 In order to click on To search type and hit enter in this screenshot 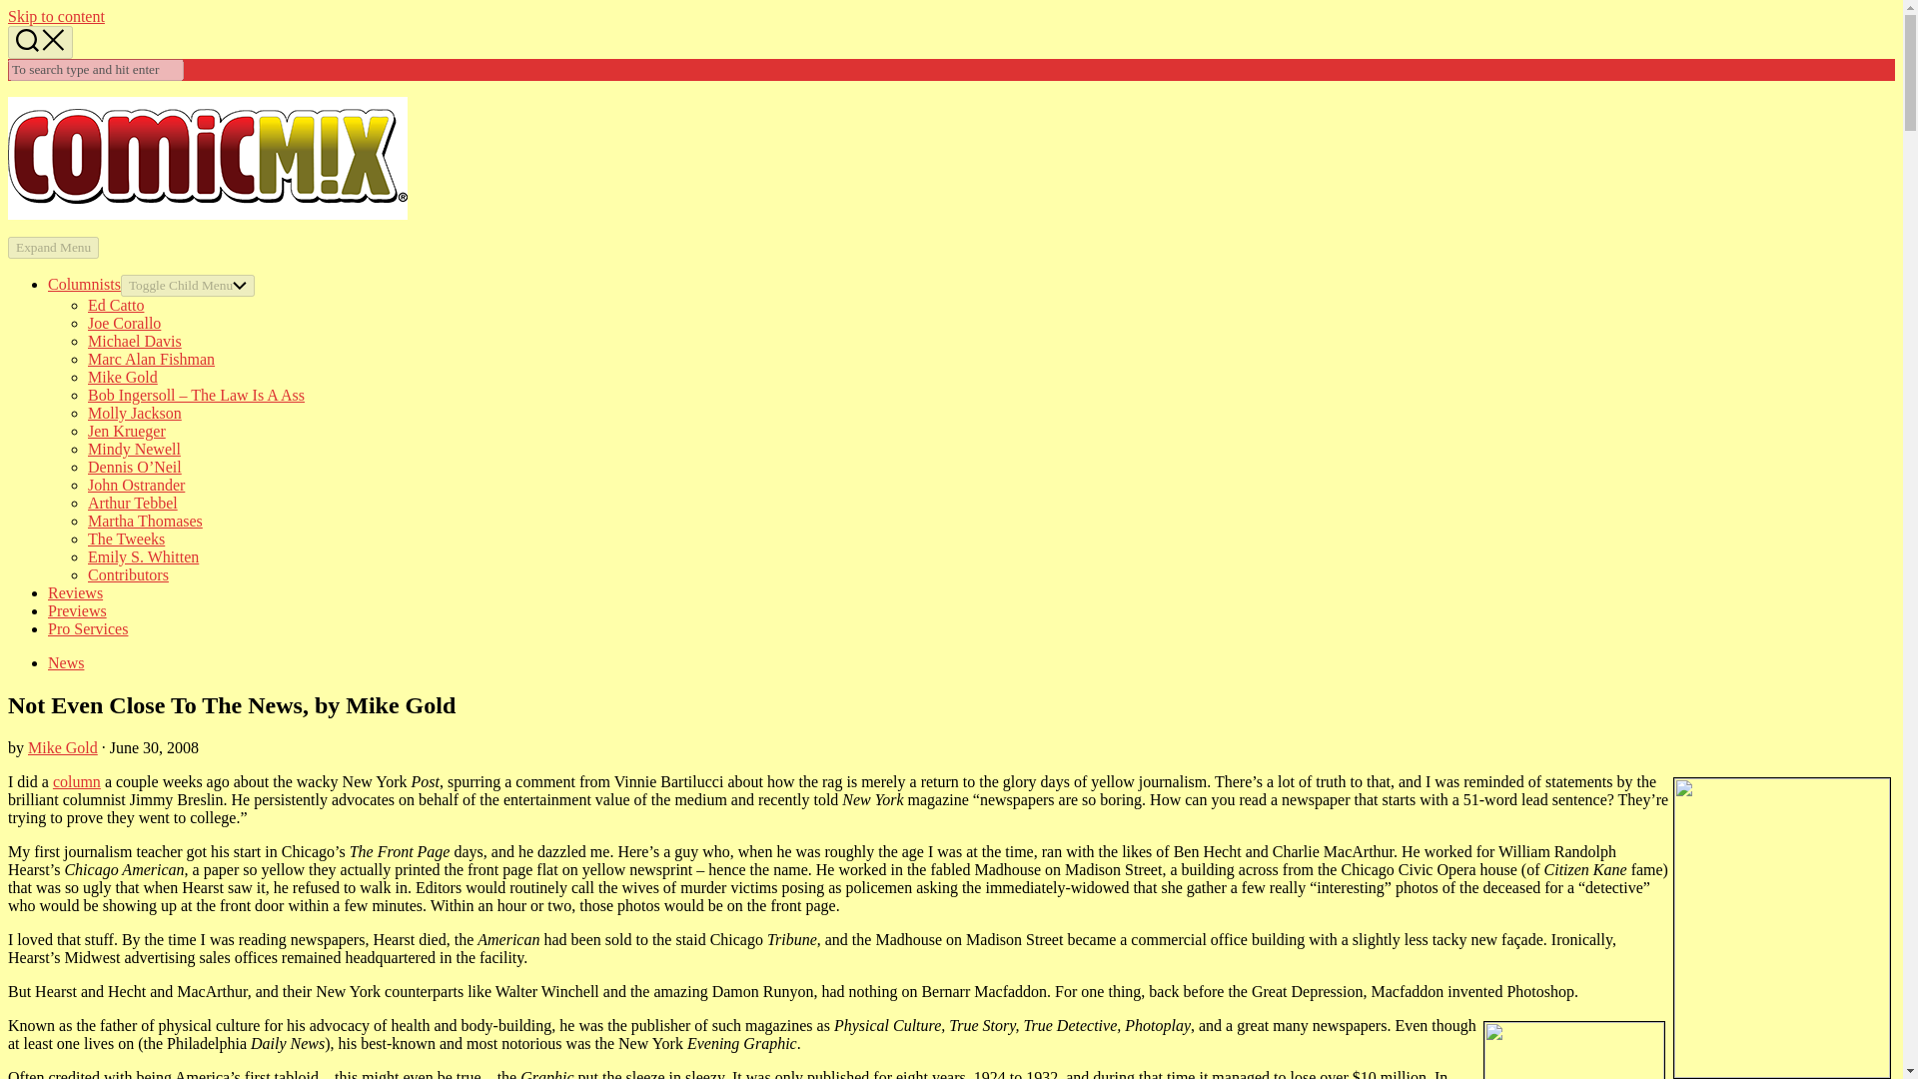, I will do `click(96, 70)`.